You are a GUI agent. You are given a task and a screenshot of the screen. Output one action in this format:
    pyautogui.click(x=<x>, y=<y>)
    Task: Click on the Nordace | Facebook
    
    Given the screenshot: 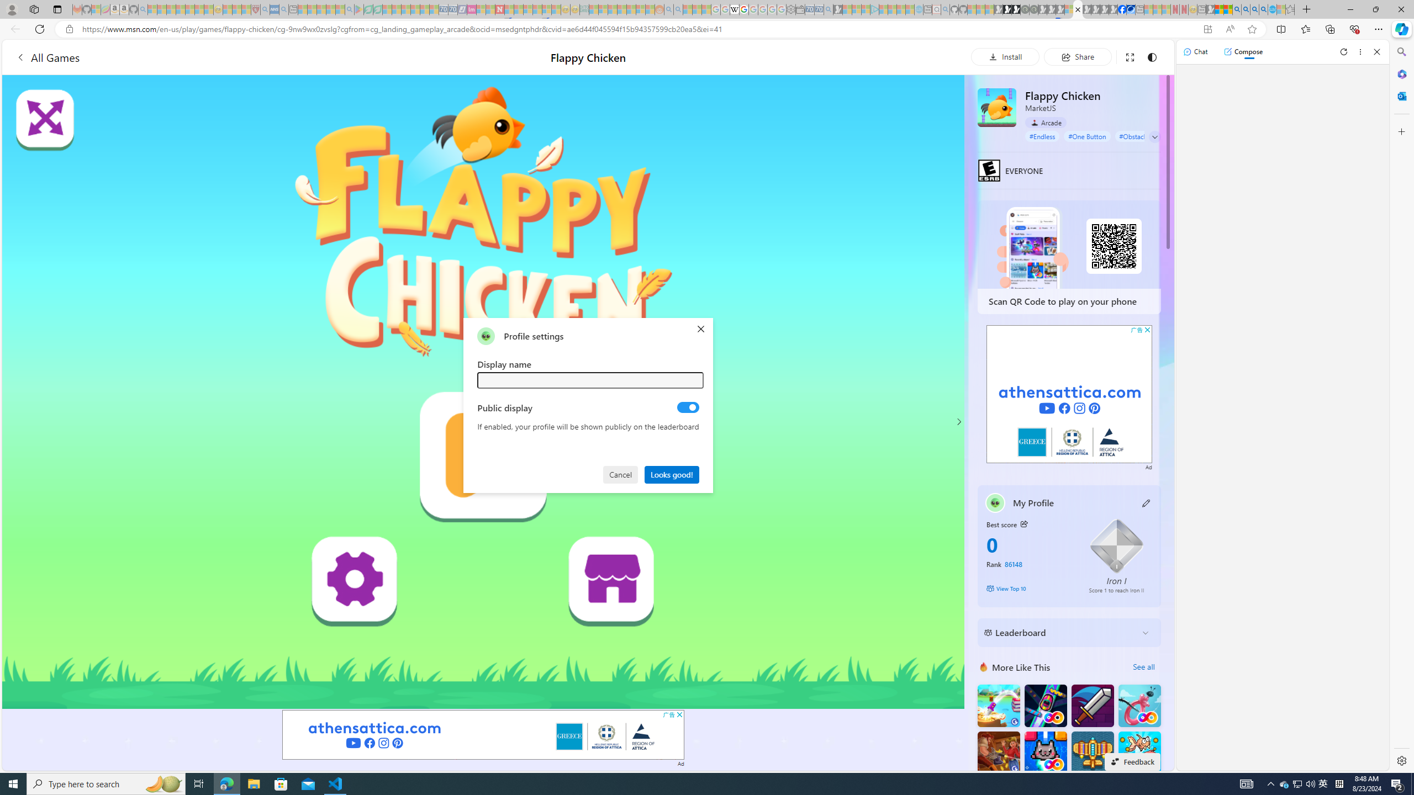 What is the action you would take?
    pyautogui.click(x=1122, y=9)
    